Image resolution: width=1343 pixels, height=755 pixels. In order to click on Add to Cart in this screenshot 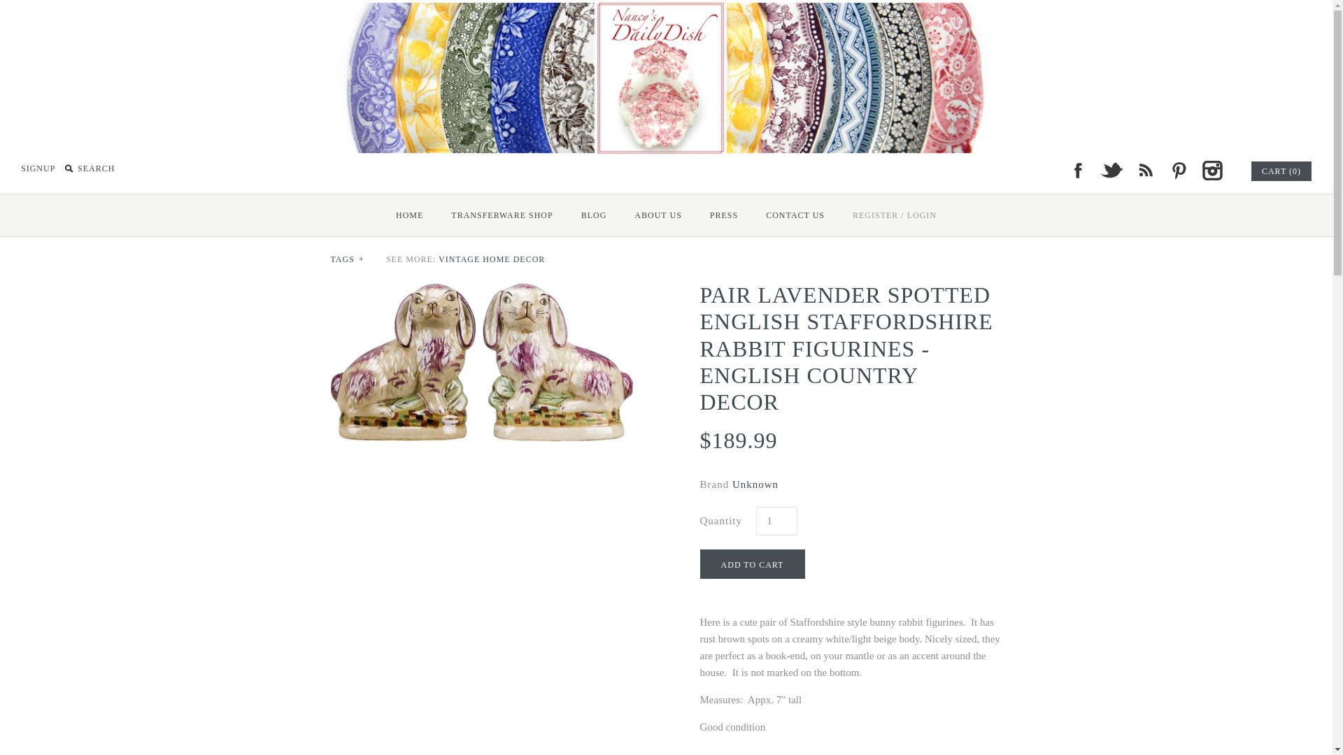, I will do `click(752, 564)`.